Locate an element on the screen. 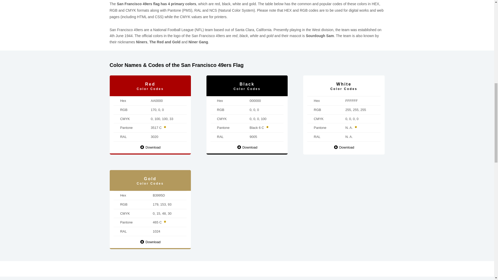 This screenshot has width=498, height=280. San Francisco 49ers Flag White Color Info Image is located at coordinates (344, 147).